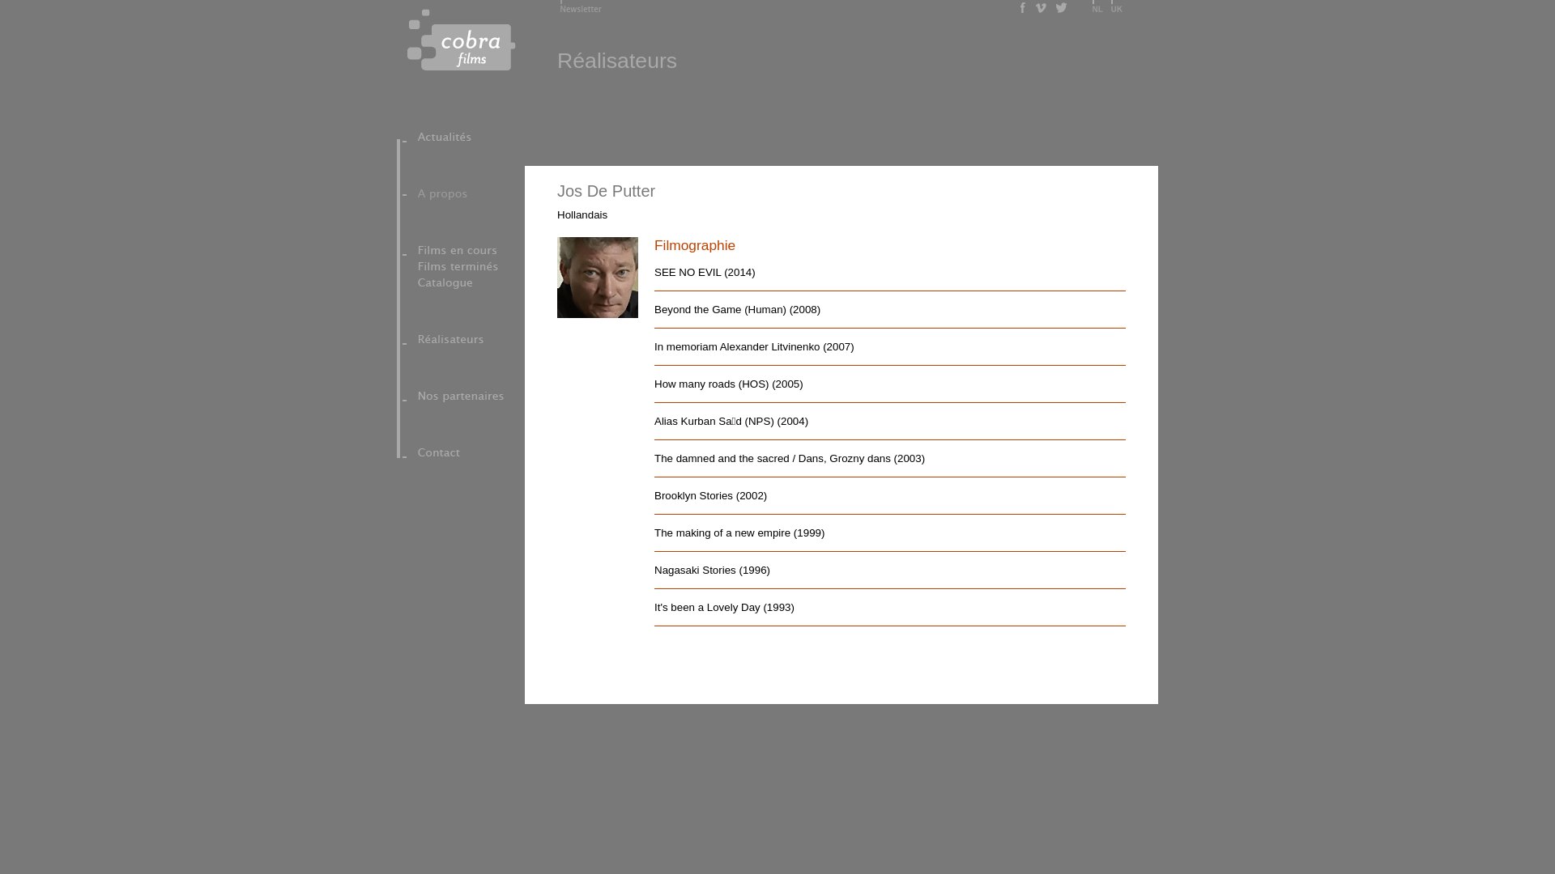 This screenshot has height=874, width=1555. I want to click on Brooklyn Stories (2002), so click(890, 496).